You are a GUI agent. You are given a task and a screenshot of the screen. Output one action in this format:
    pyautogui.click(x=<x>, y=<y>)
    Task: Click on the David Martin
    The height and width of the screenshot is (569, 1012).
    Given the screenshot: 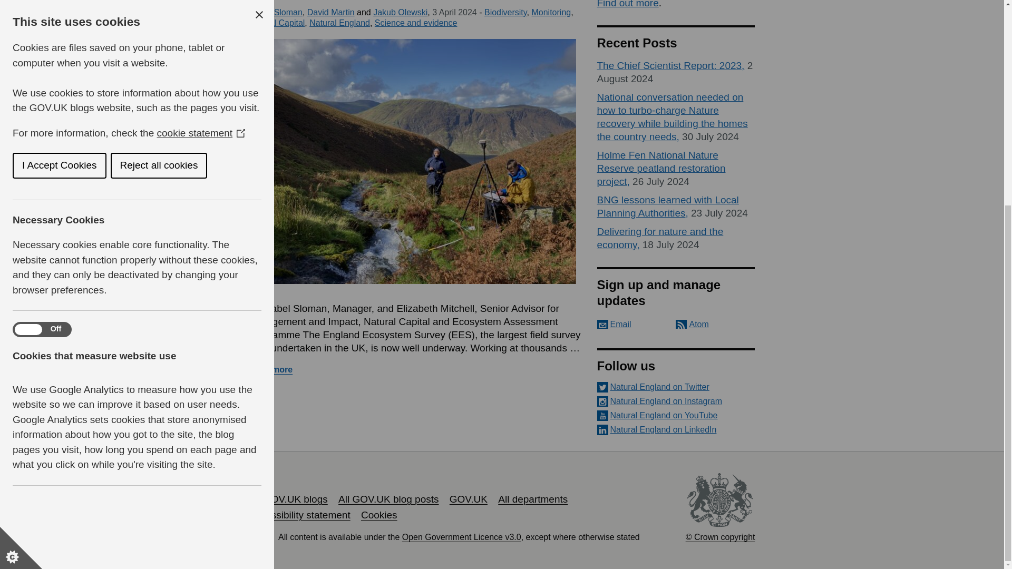 What is the action you would take?
    pyautogui.click(x=331, y=13)
    